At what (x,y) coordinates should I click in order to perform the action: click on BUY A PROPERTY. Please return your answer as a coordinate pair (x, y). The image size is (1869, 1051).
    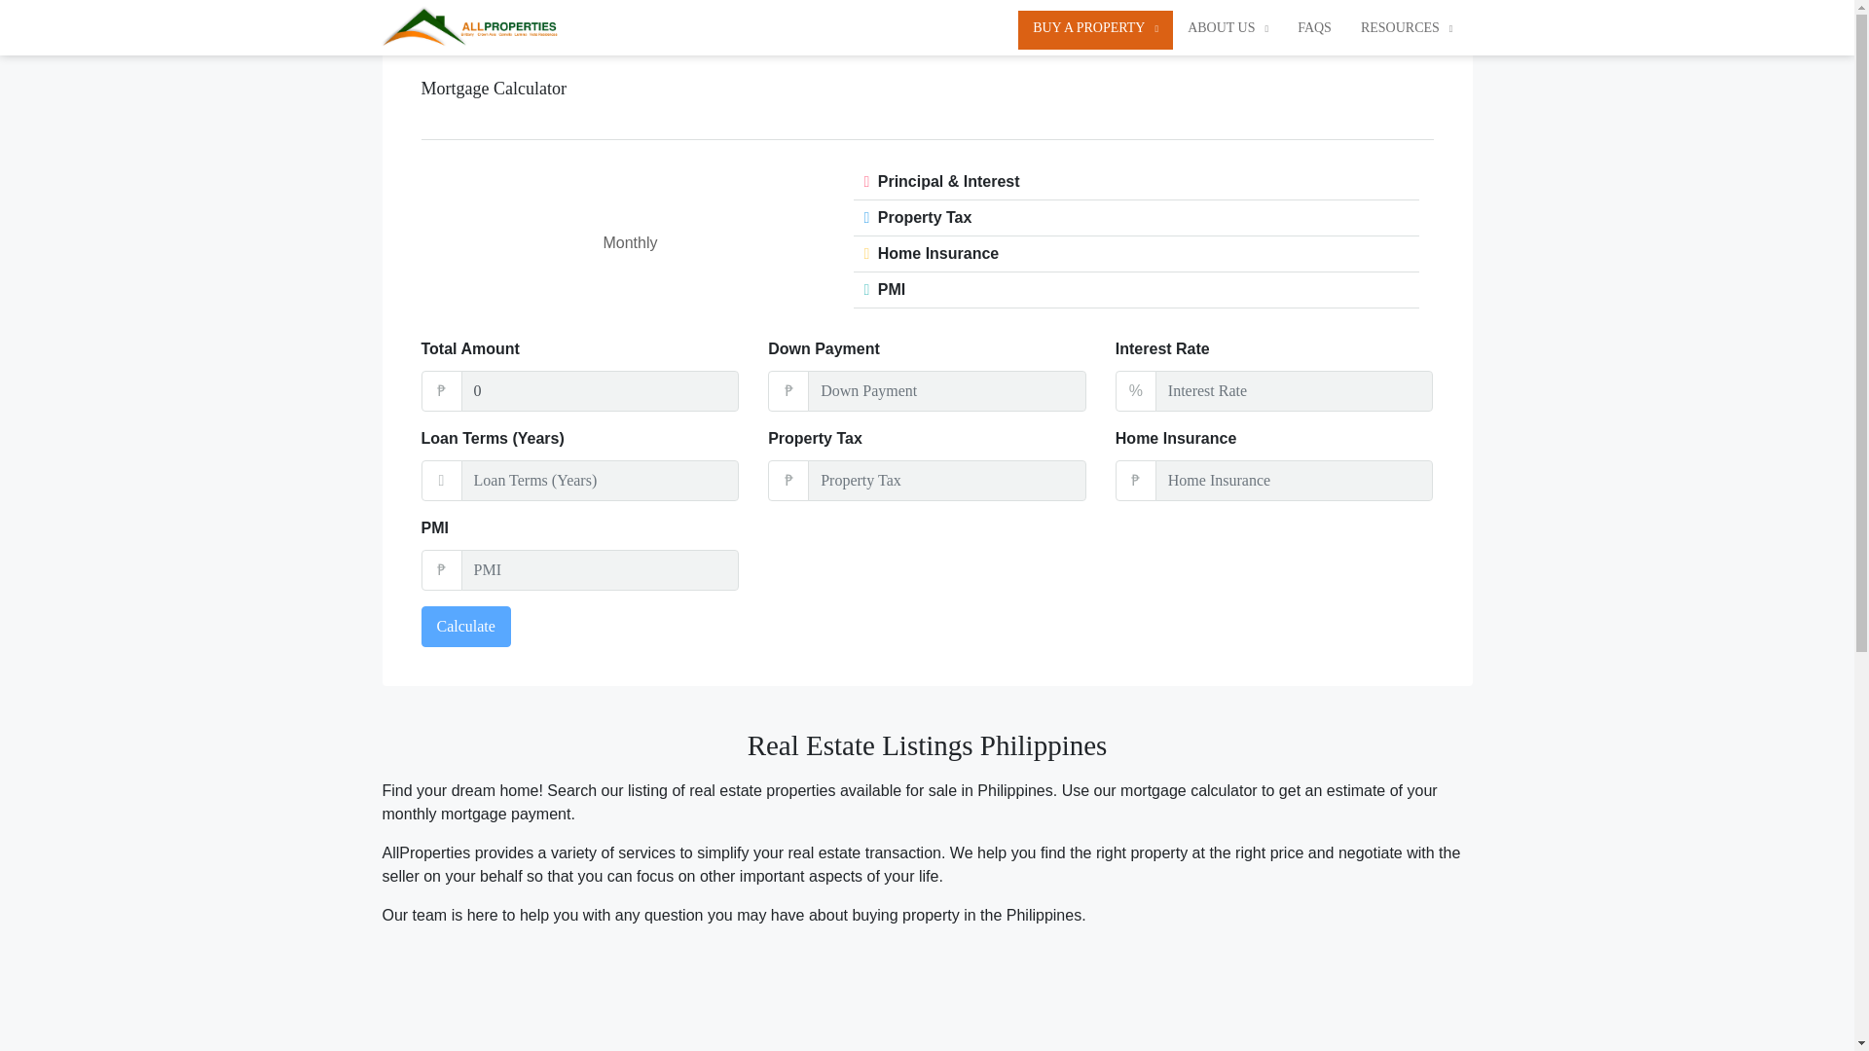
    Looking at the image, I should click on (1096, 27).